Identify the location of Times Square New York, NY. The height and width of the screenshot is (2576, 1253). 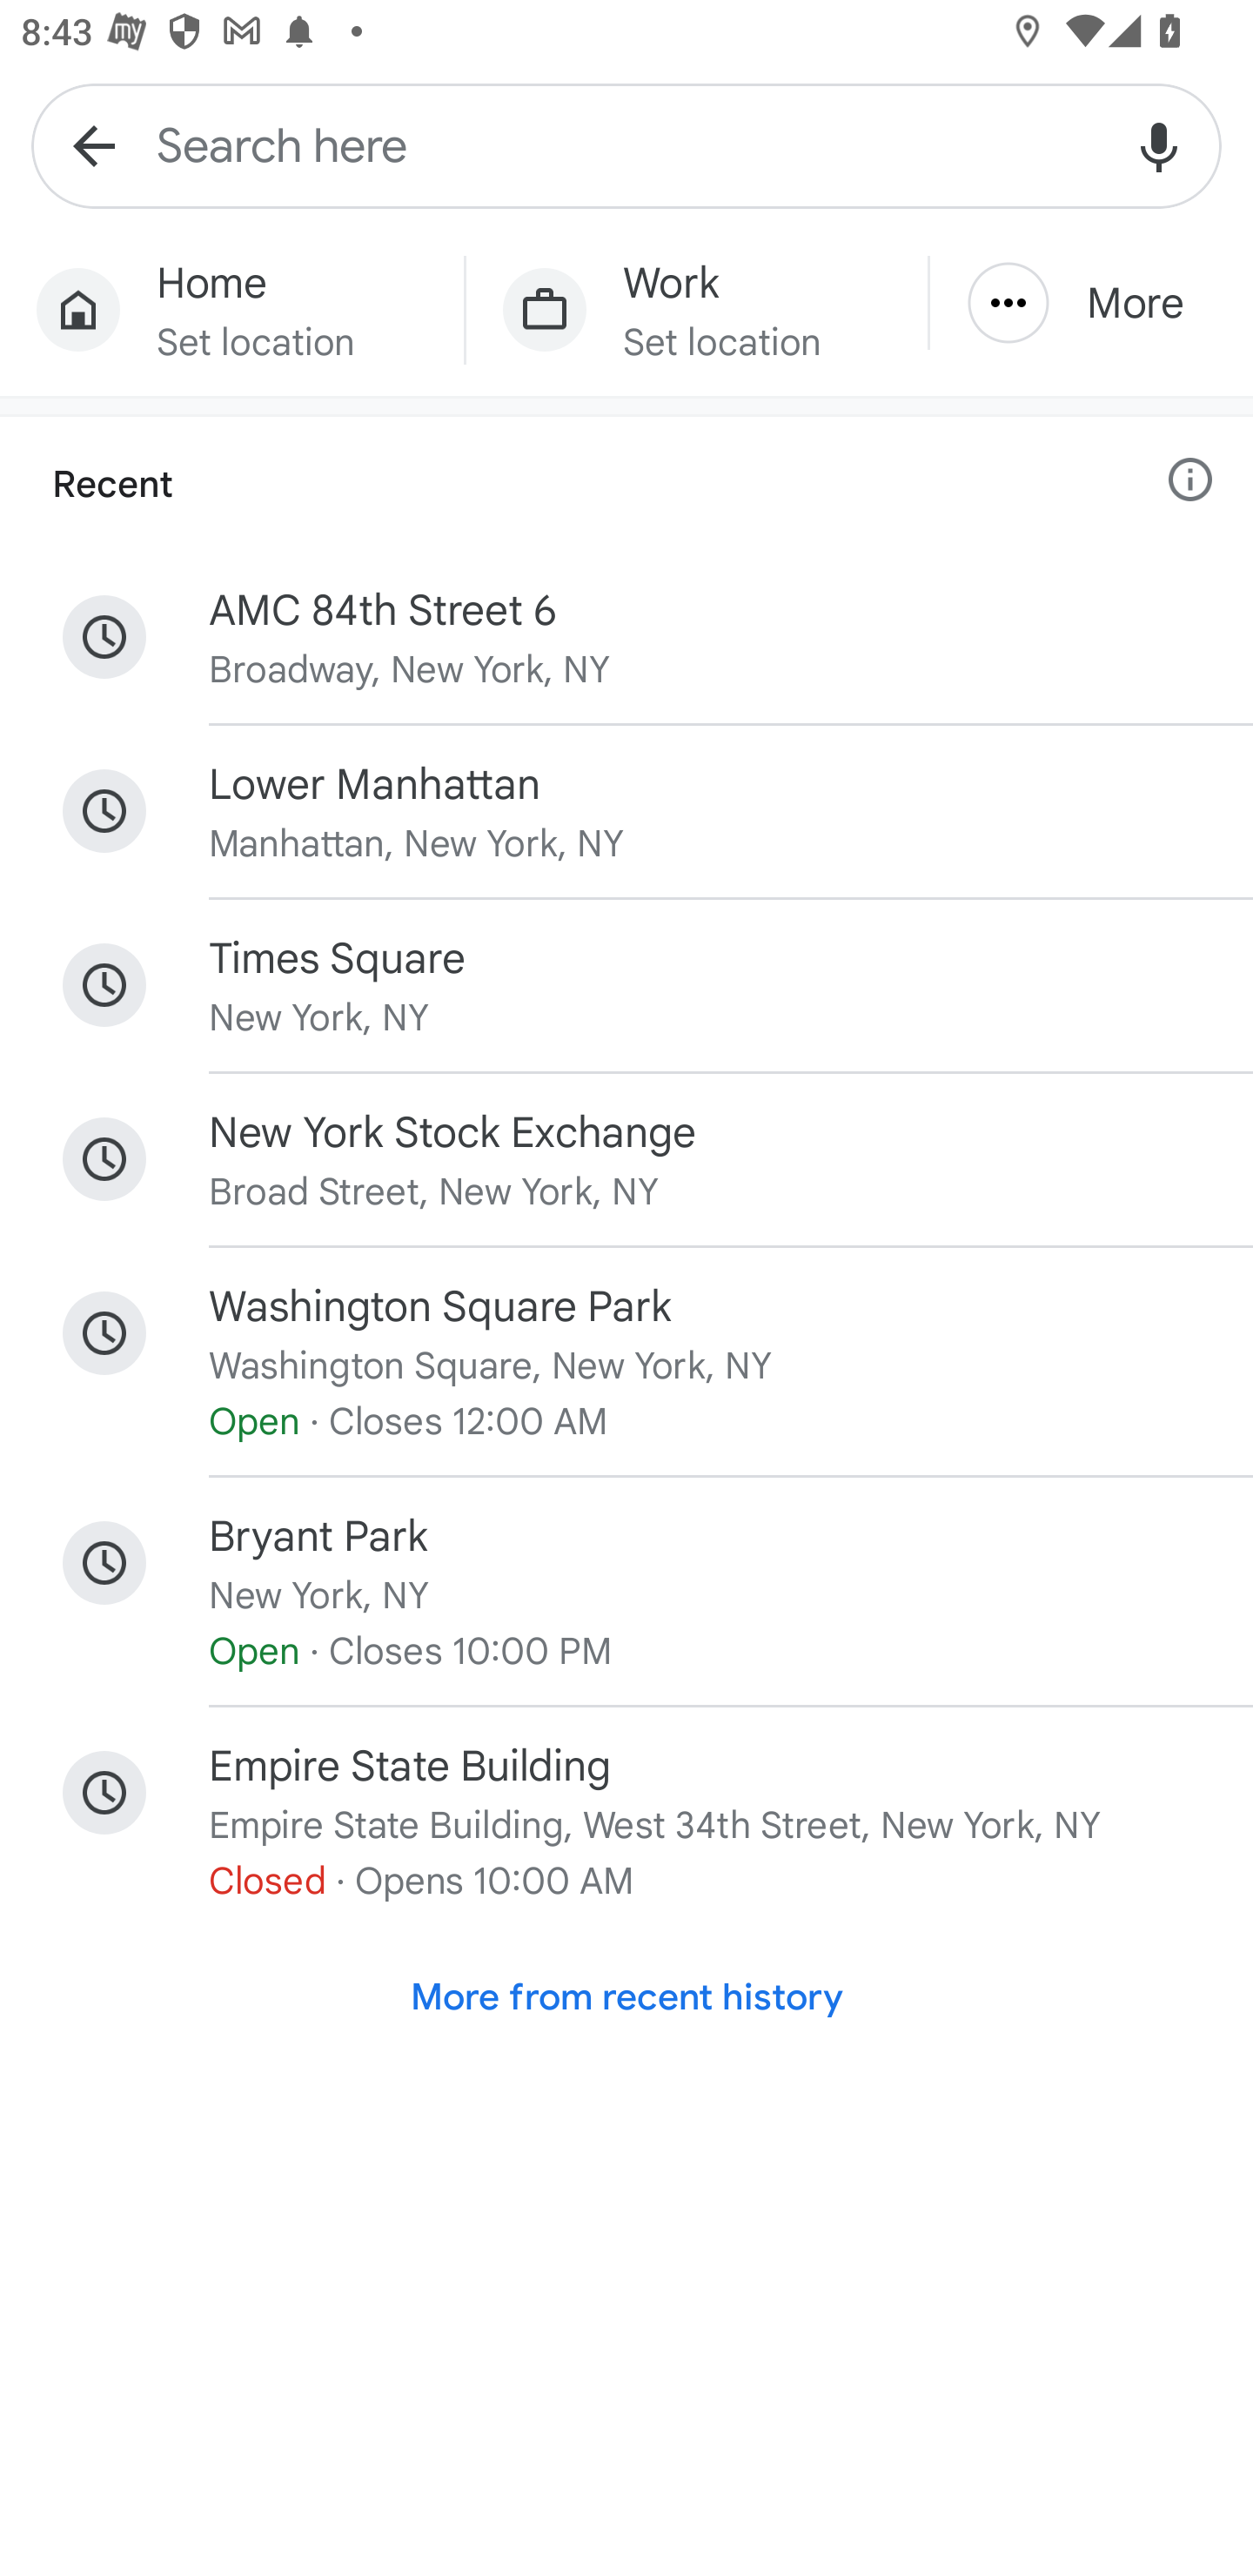
(626, 985).